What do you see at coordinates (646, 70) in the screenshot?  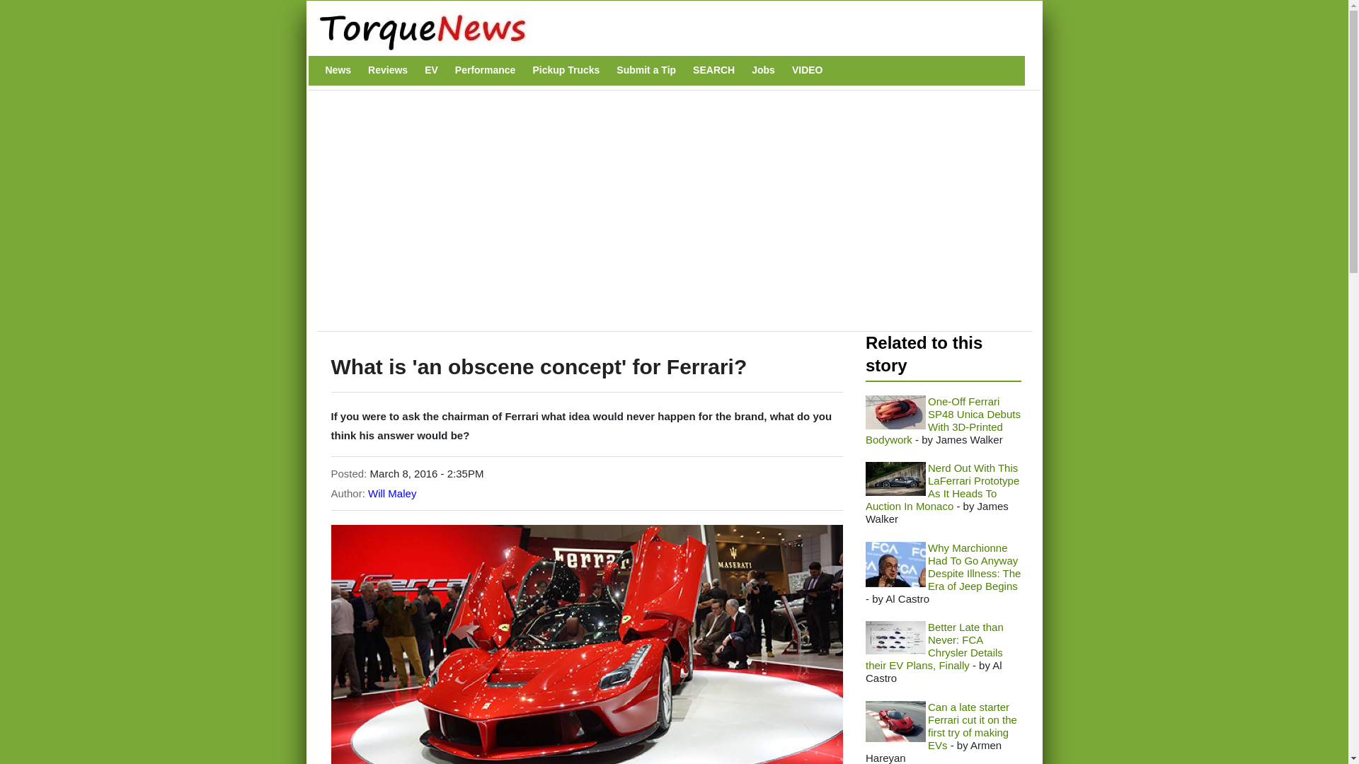 I see `Submit a Tip` at bounding box center [646, 70].